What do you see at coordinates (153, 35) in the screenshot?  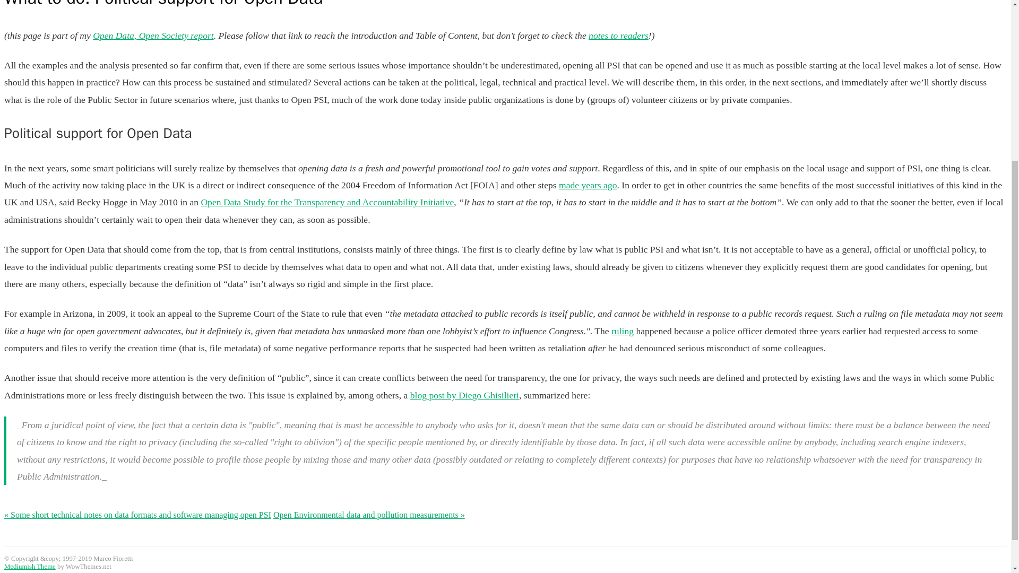 I see `Open Data, Open Society report` at bounding box center [153, 35].